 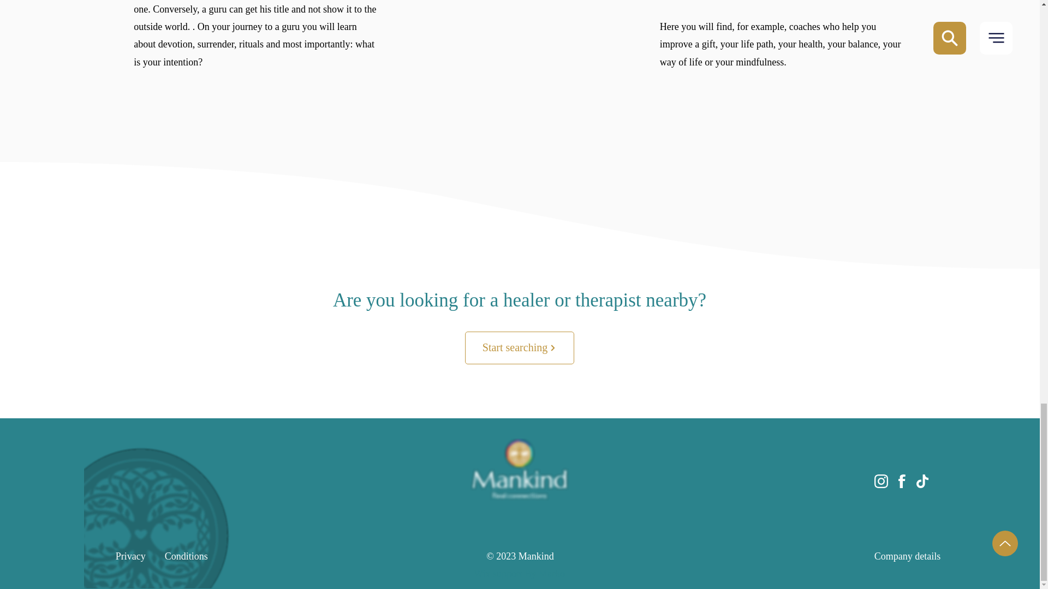 I want to click on Wix support By Marko, so click(x=519, y=574).